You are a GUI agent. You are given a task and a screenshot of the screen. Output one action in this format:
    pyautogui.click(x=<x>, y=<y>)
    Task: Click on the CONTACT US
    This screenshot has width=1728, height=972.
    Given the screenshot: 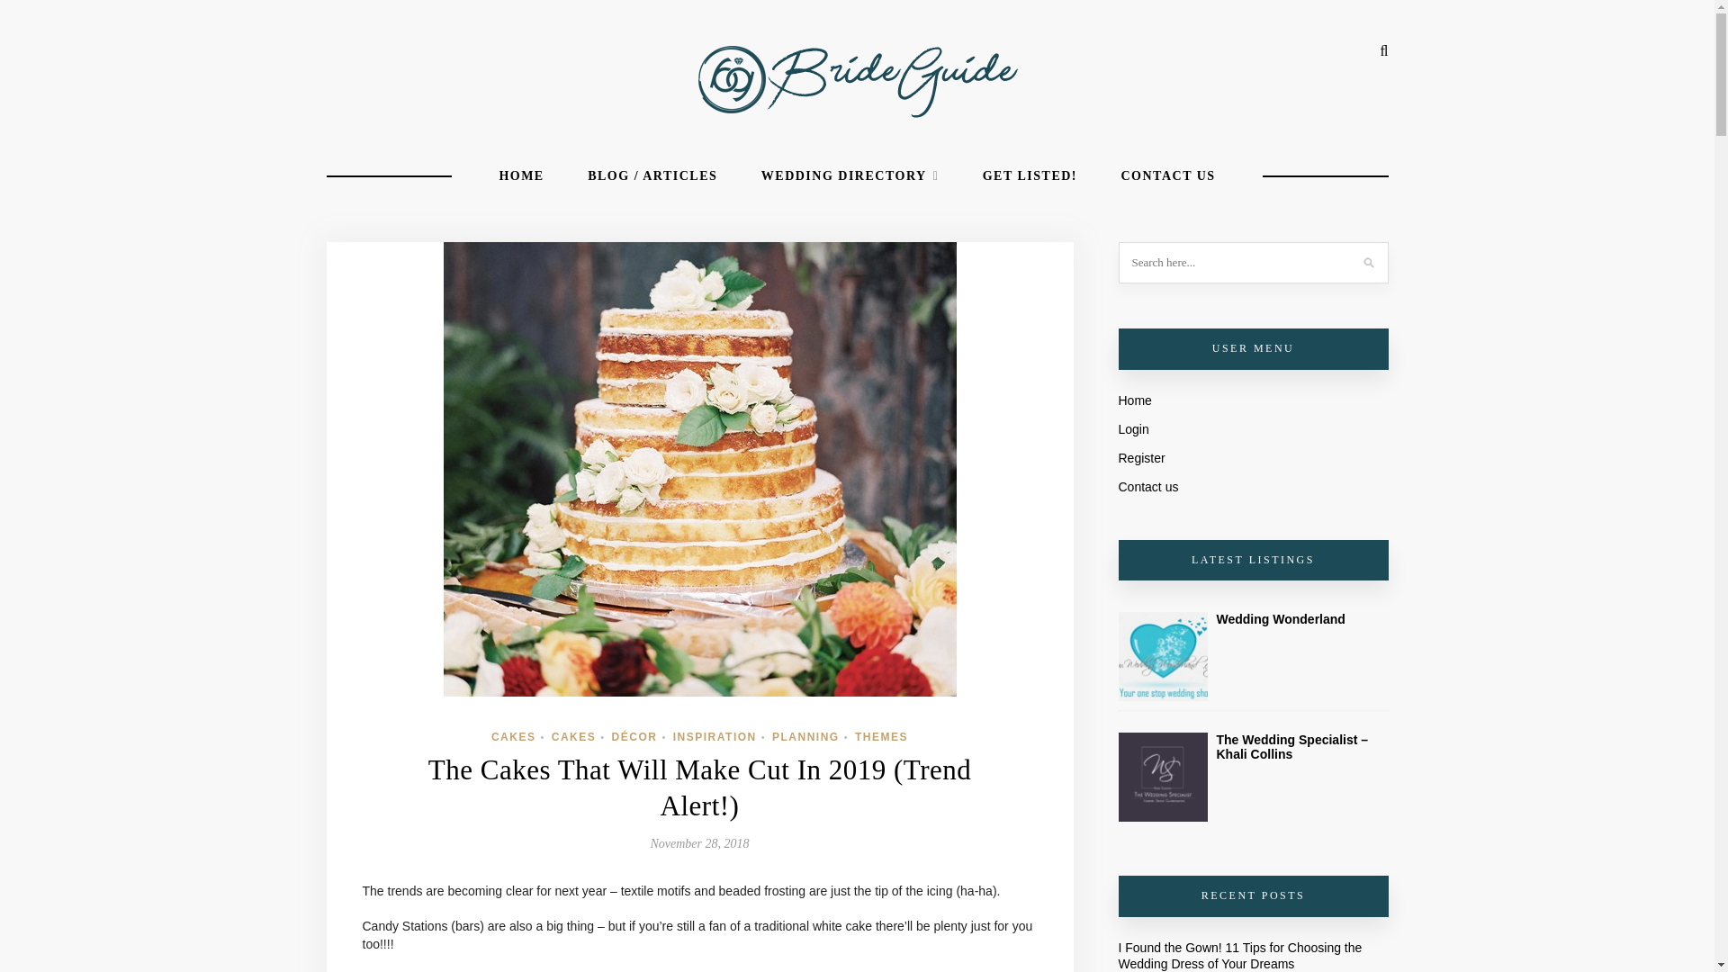 What is the action you would take?
    pyautogui.click(x=1168, y=175)
    